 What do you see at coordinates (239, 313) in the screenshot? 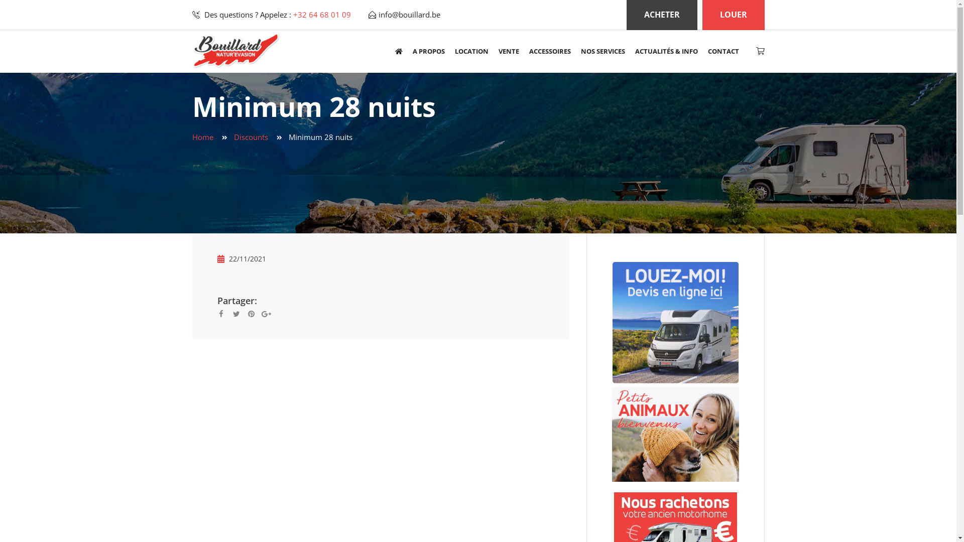
I see `Share on Twitter` at bounding box center [239, 313].